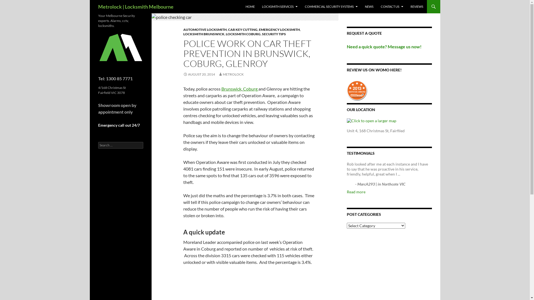 The image size is (534, 300). I want to click on Emergency call out 24/7, so click(119, 125).